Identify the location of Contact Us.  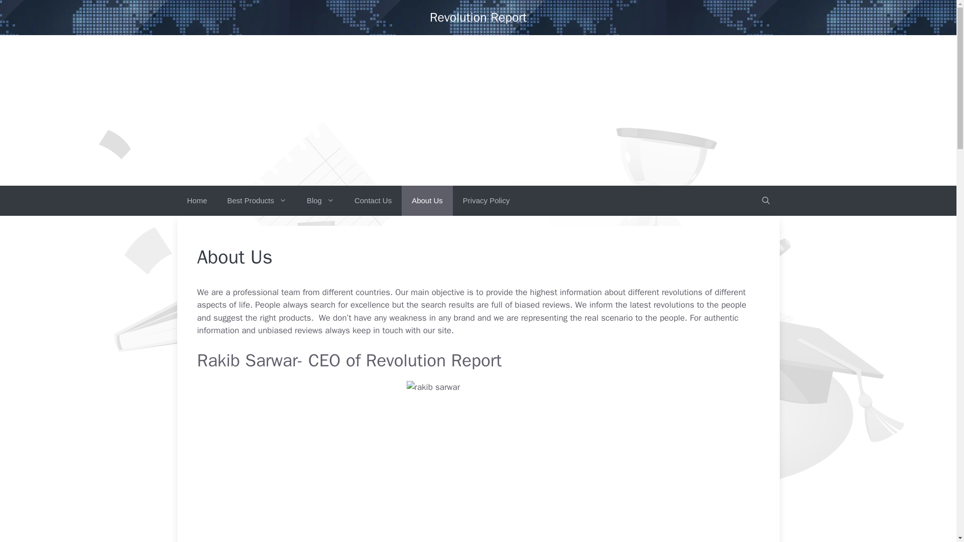
(373, 201).